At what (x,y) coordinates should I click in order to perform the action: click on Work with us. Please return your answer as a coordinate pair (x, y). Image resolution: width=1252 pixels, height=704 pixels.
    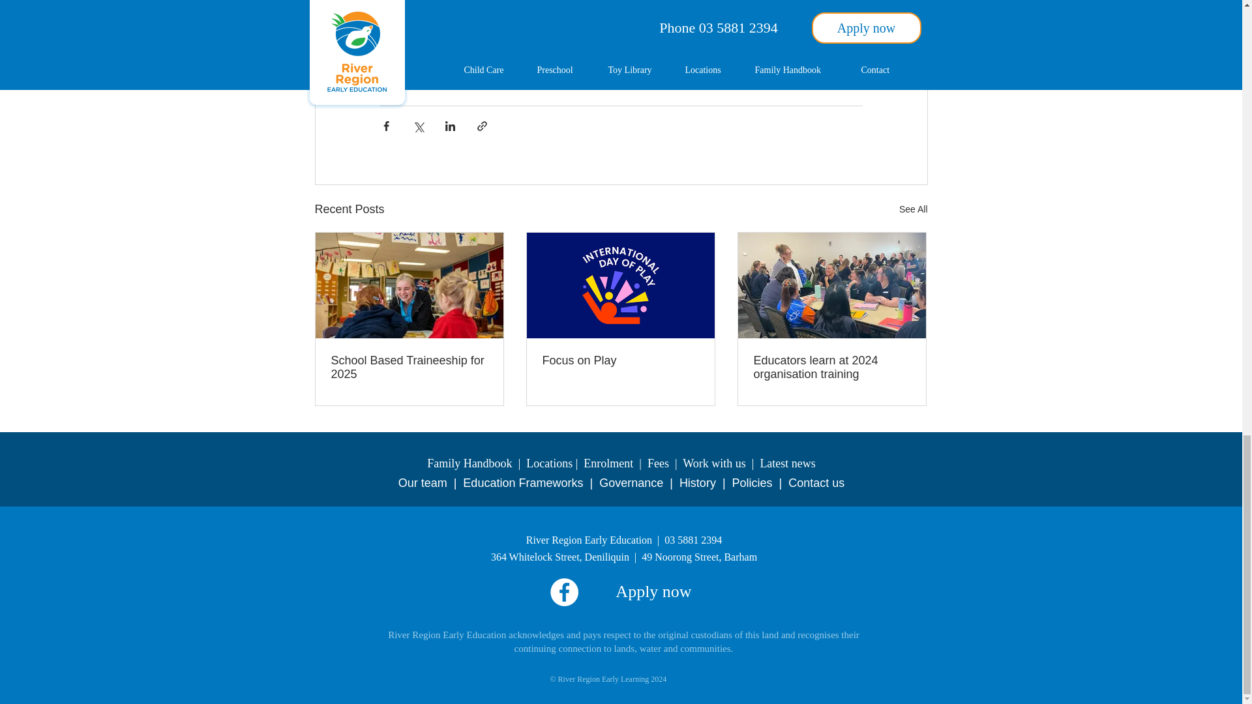
    Looking at the image, I should click on (714, 463).